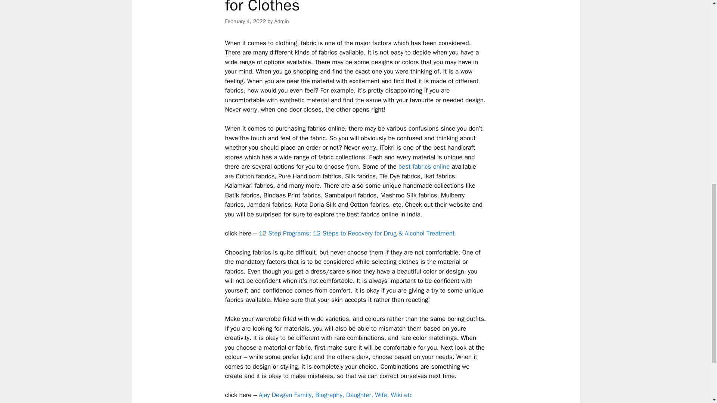  Describe the element at coordinates (424, 166) in the screenshot. I see `best fabrics online` at that location.